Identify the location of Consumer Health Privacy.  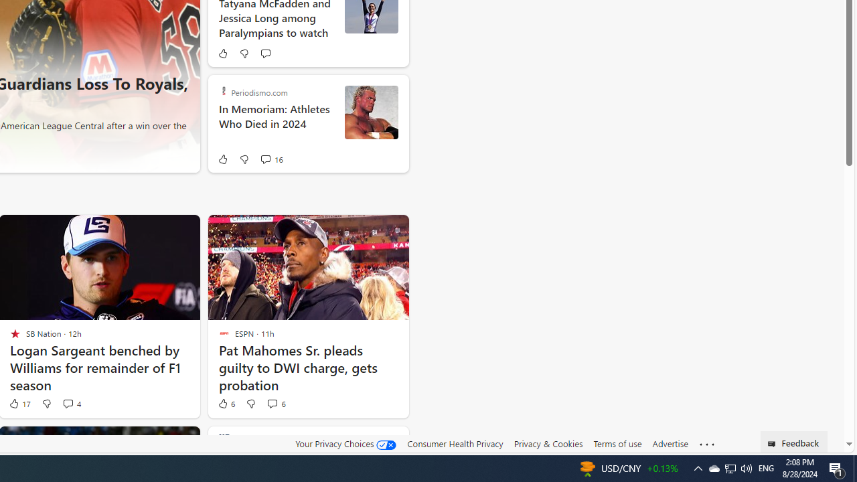
(455, 444).